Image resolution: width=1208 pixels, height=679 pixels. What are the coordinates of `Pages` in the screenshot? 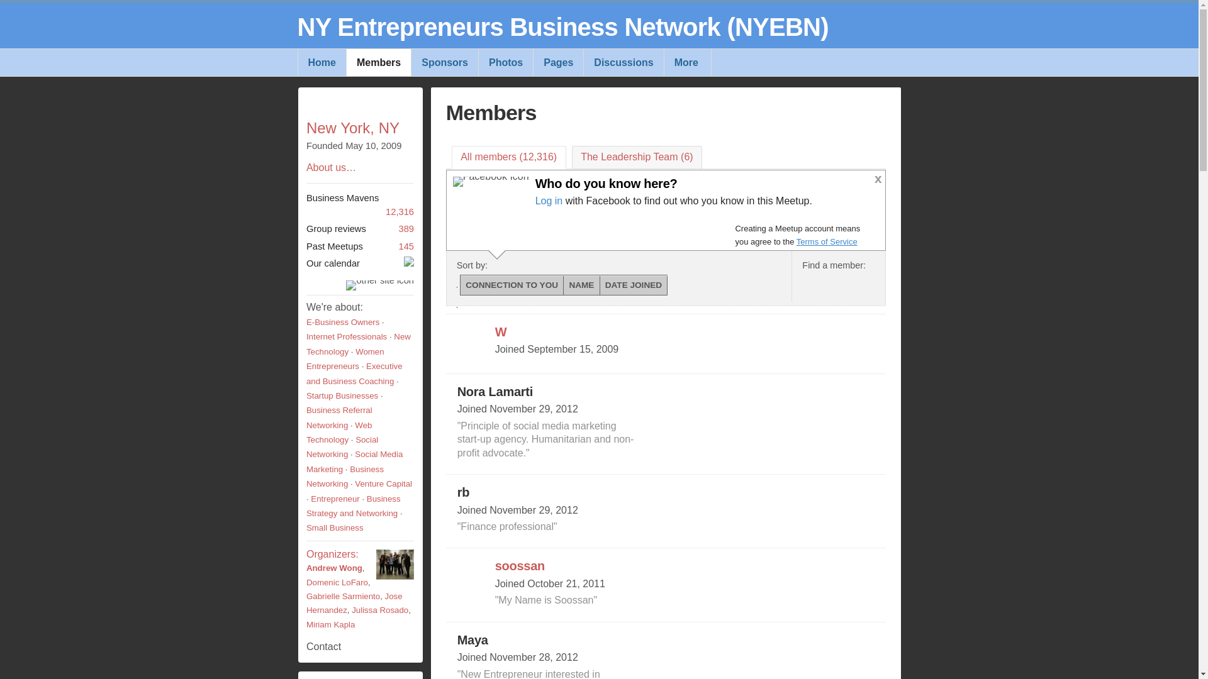 It's located at (557, 62).